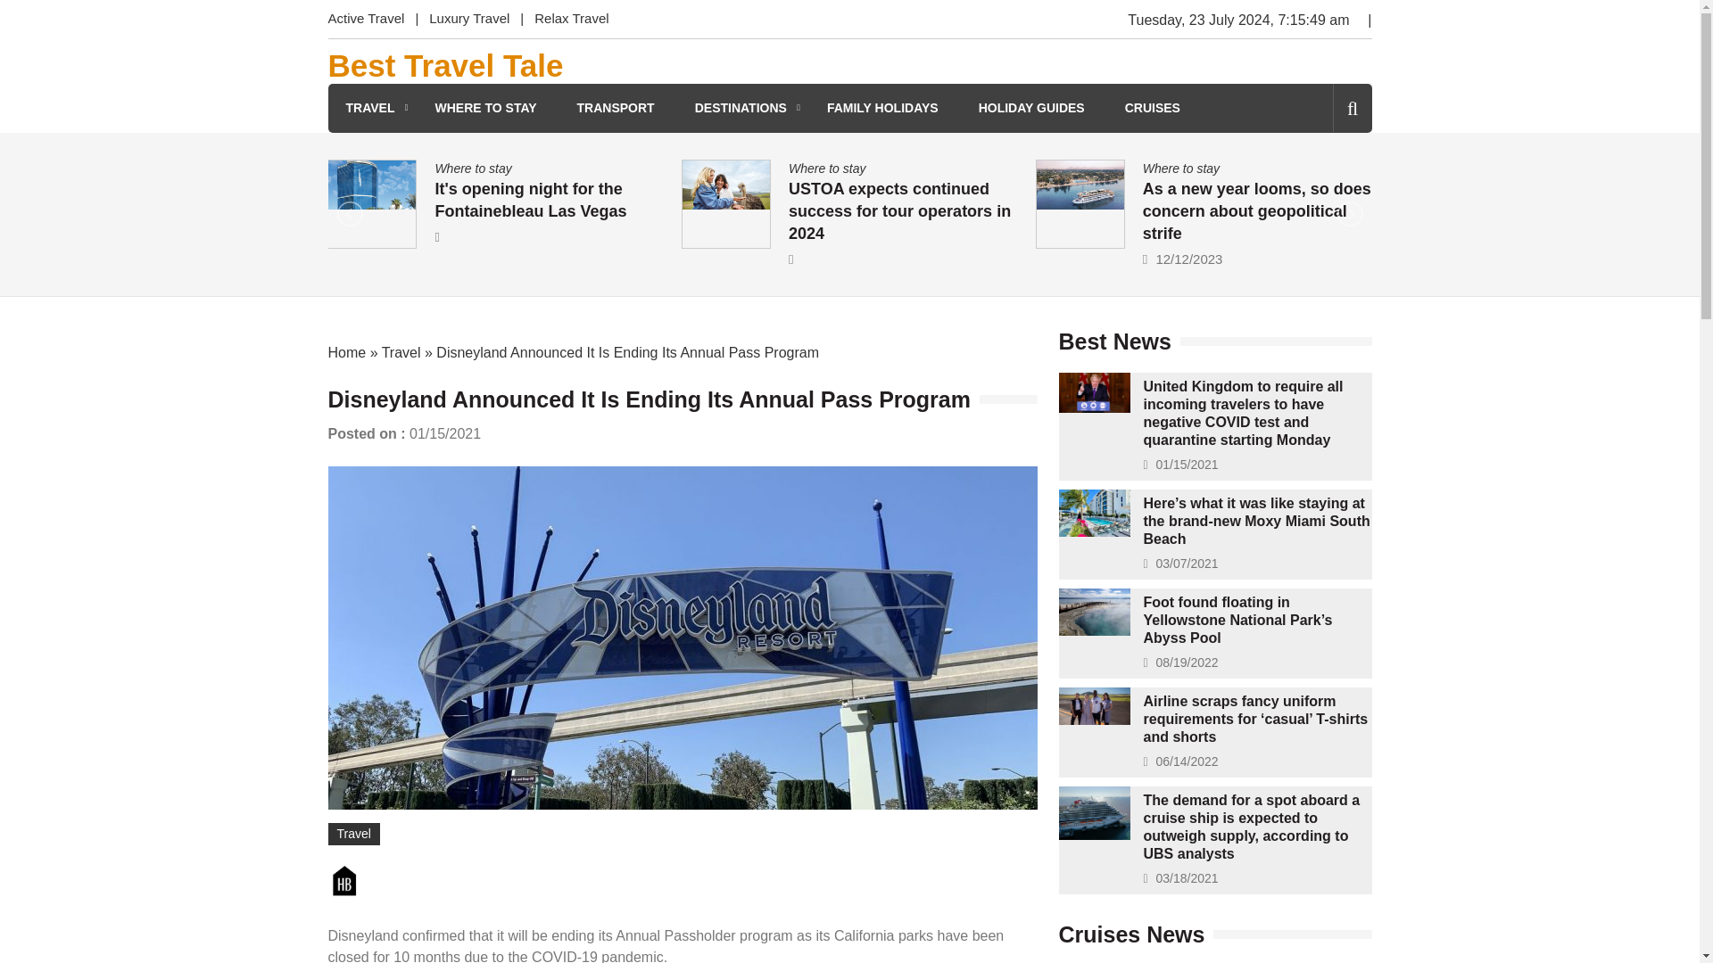 This screenshot has height=963, width=1713. Describe the element at coordinates (370, 108) in the screenshot. I see `TRAVEL` at that location.